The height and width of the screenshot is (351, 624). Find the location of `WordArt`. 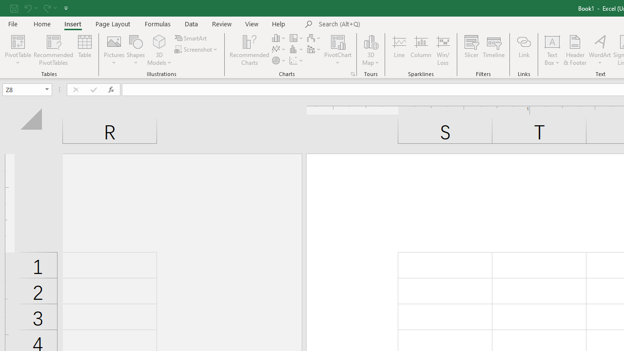

WordArt is located at coordinates (600, 50).